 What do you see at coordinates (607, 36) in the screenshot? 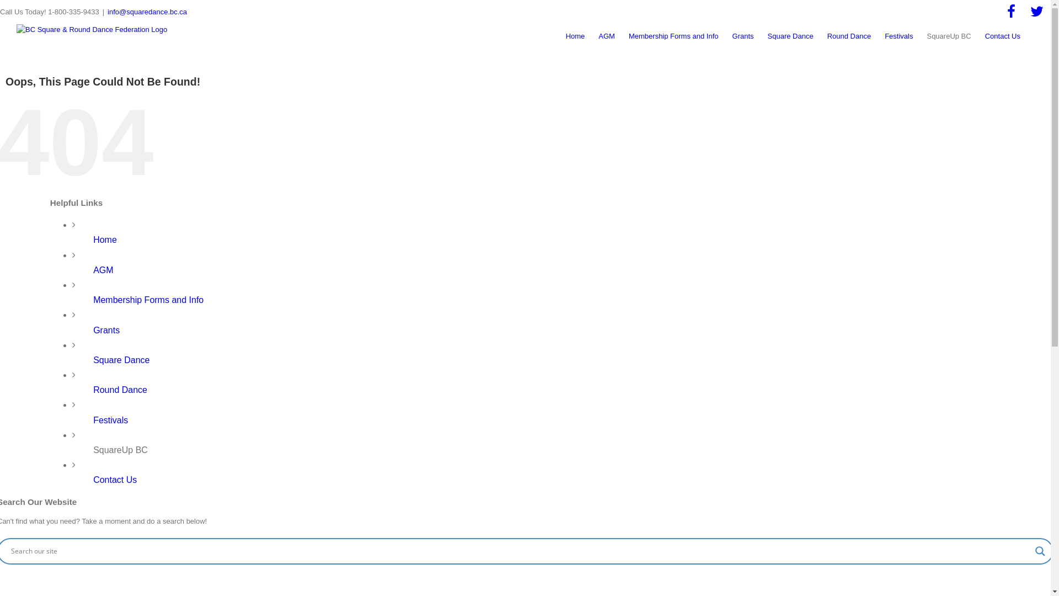
I see `AGM` at bounding box center [607, 36].